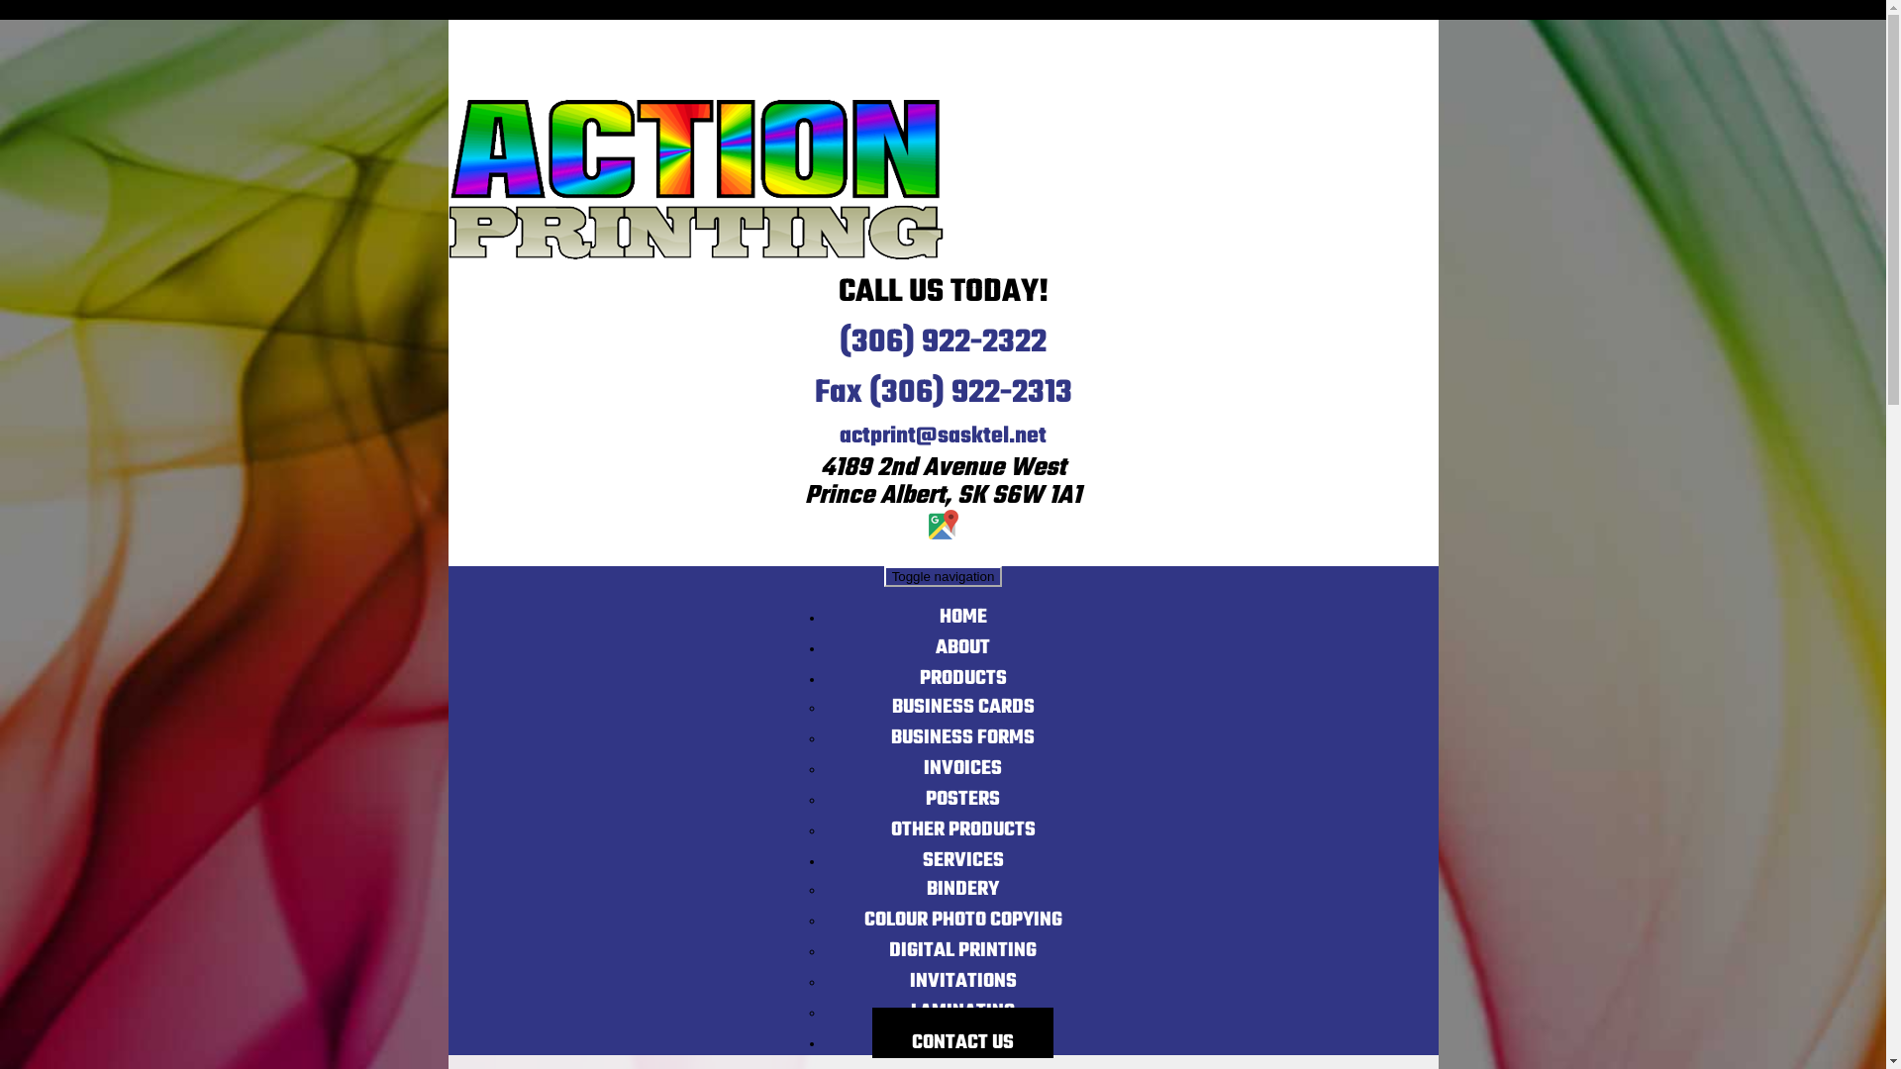 The image size is (1901, 1069). Describe the element at coordinates (944, 525) in the screenshot. I see `Google Map Icon` at that location.